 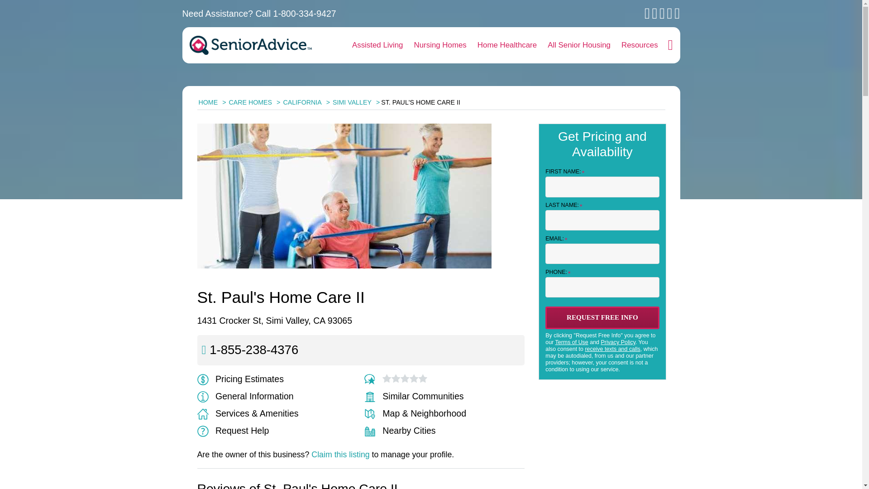 I want to click on Cities Around Simi Valley, CA, so click(x=400, y=430).